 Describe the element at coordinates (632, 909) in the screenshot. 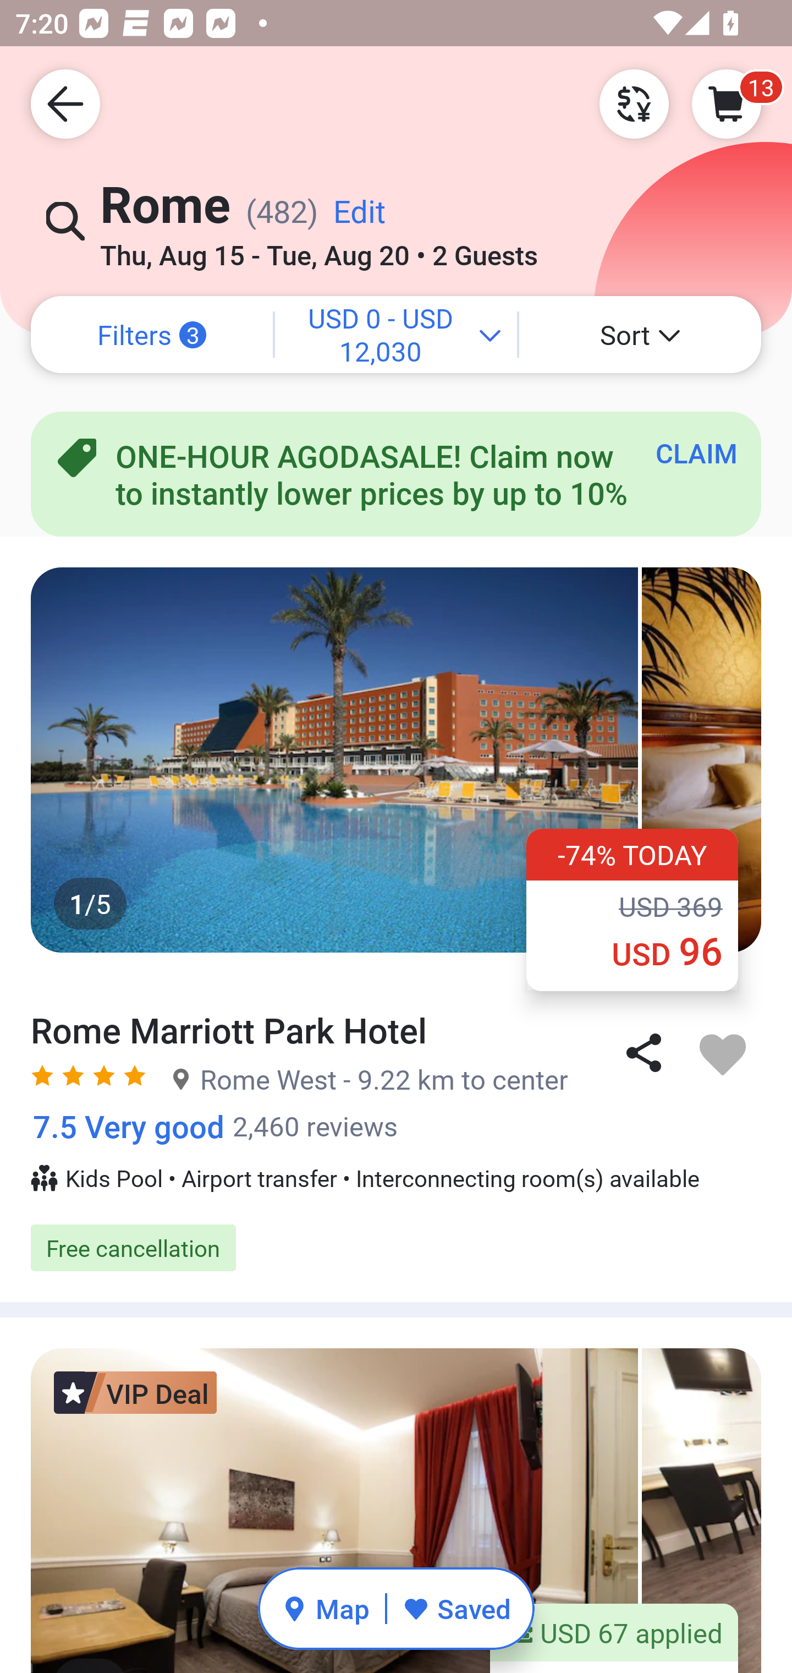

I see `-74% TODAY ‪USD 369 ‪USD 96` at that location.